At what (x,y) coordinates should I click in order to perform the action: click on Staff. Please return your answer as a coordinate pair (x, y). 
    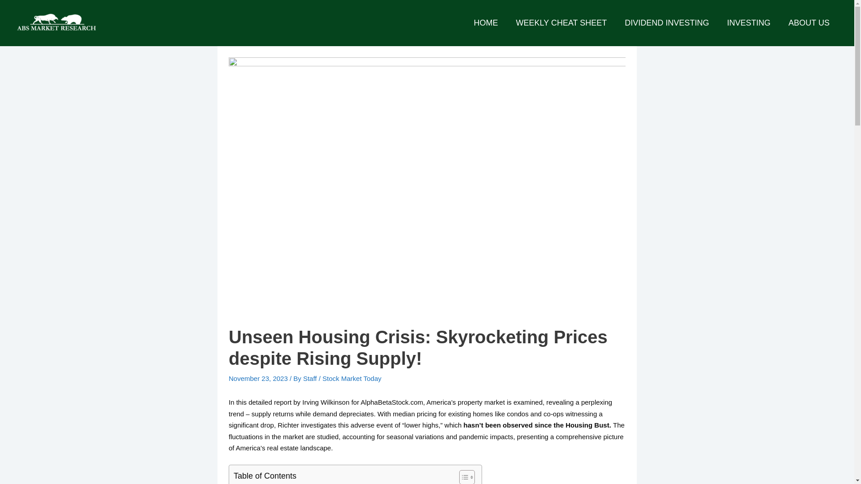
    Looking at the image, I should click on (310, 378).